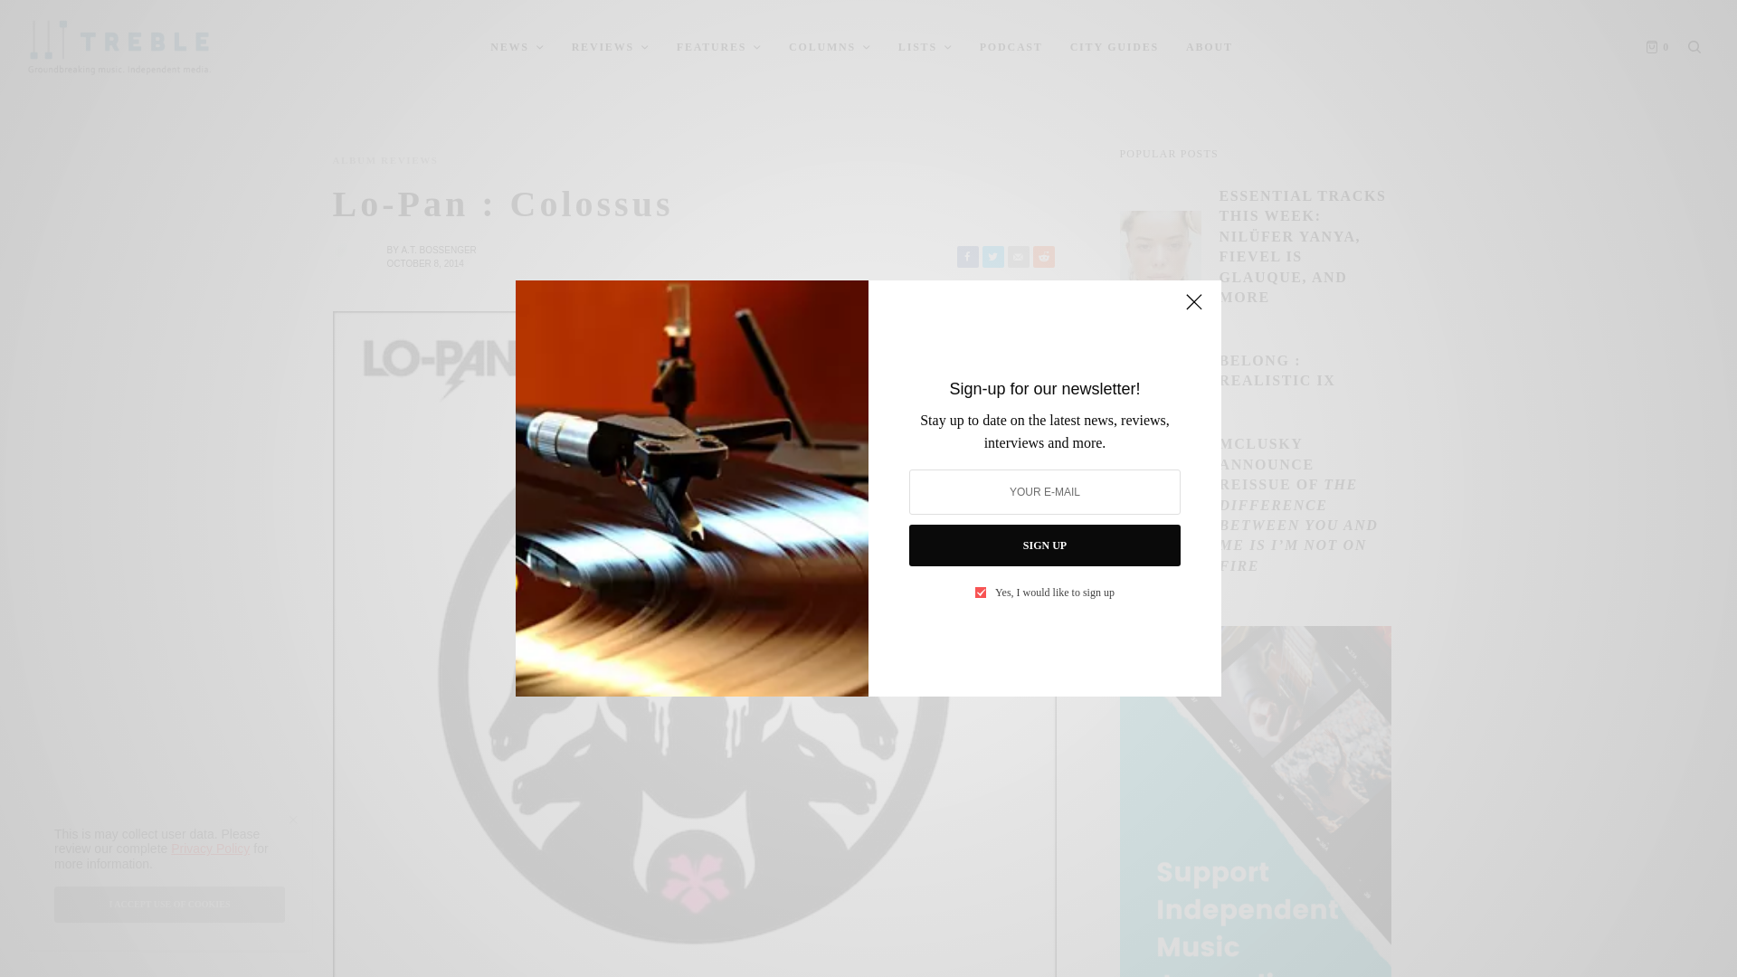 The height and width of the screenshot is (977, 1737). I want to click on Treble, so click(119, 47).